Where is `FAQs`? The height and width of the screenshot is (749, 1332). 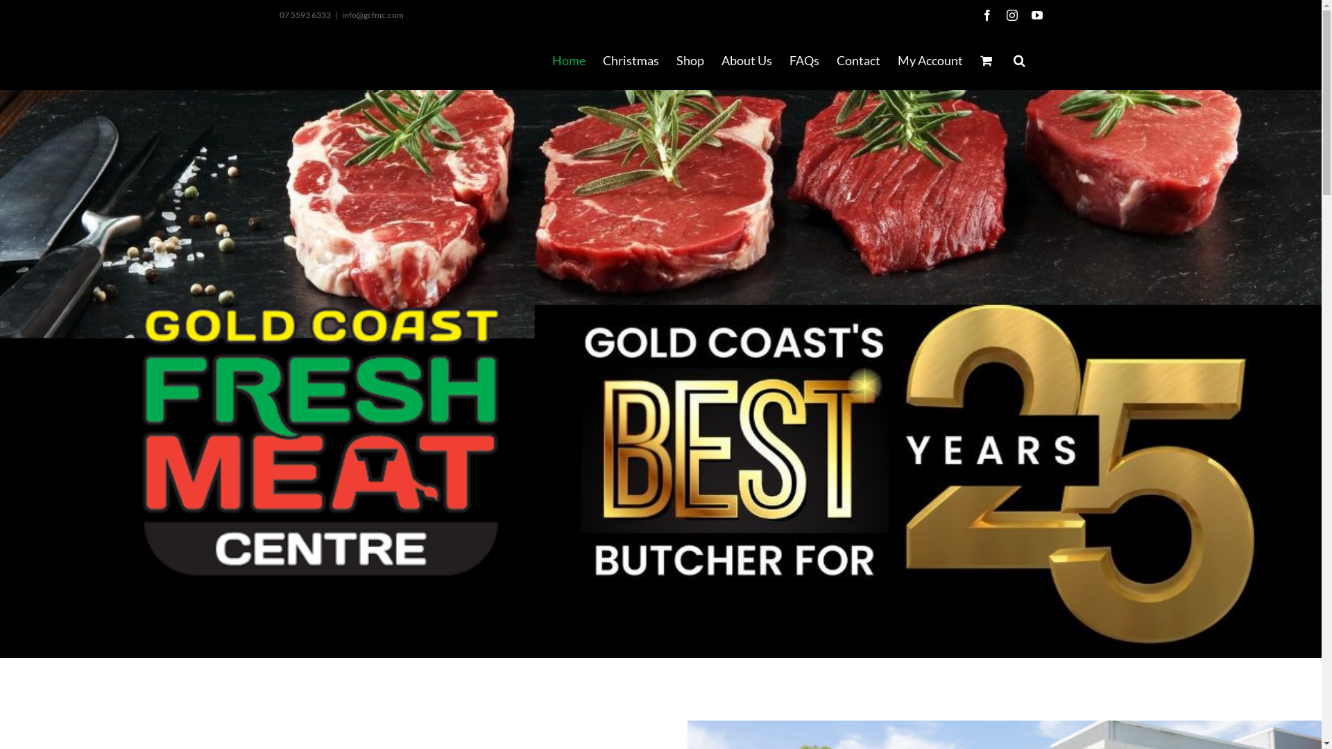
FAQs is located at coordinates (805, 60).